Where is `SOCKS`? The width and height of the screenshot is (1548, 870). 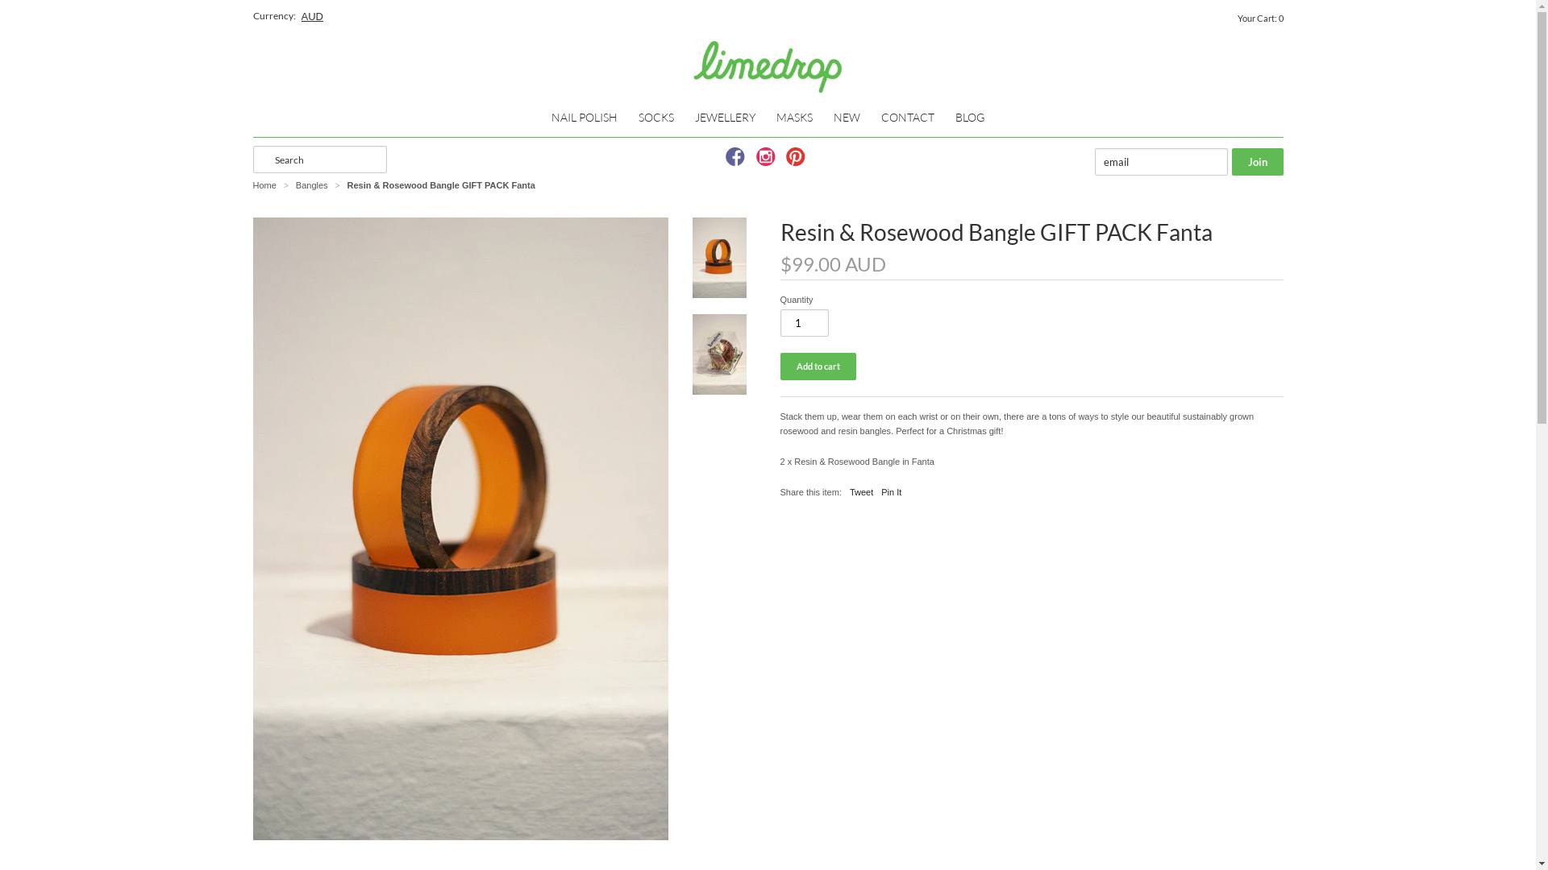 SOCKS is located at coordinates (656, 118).